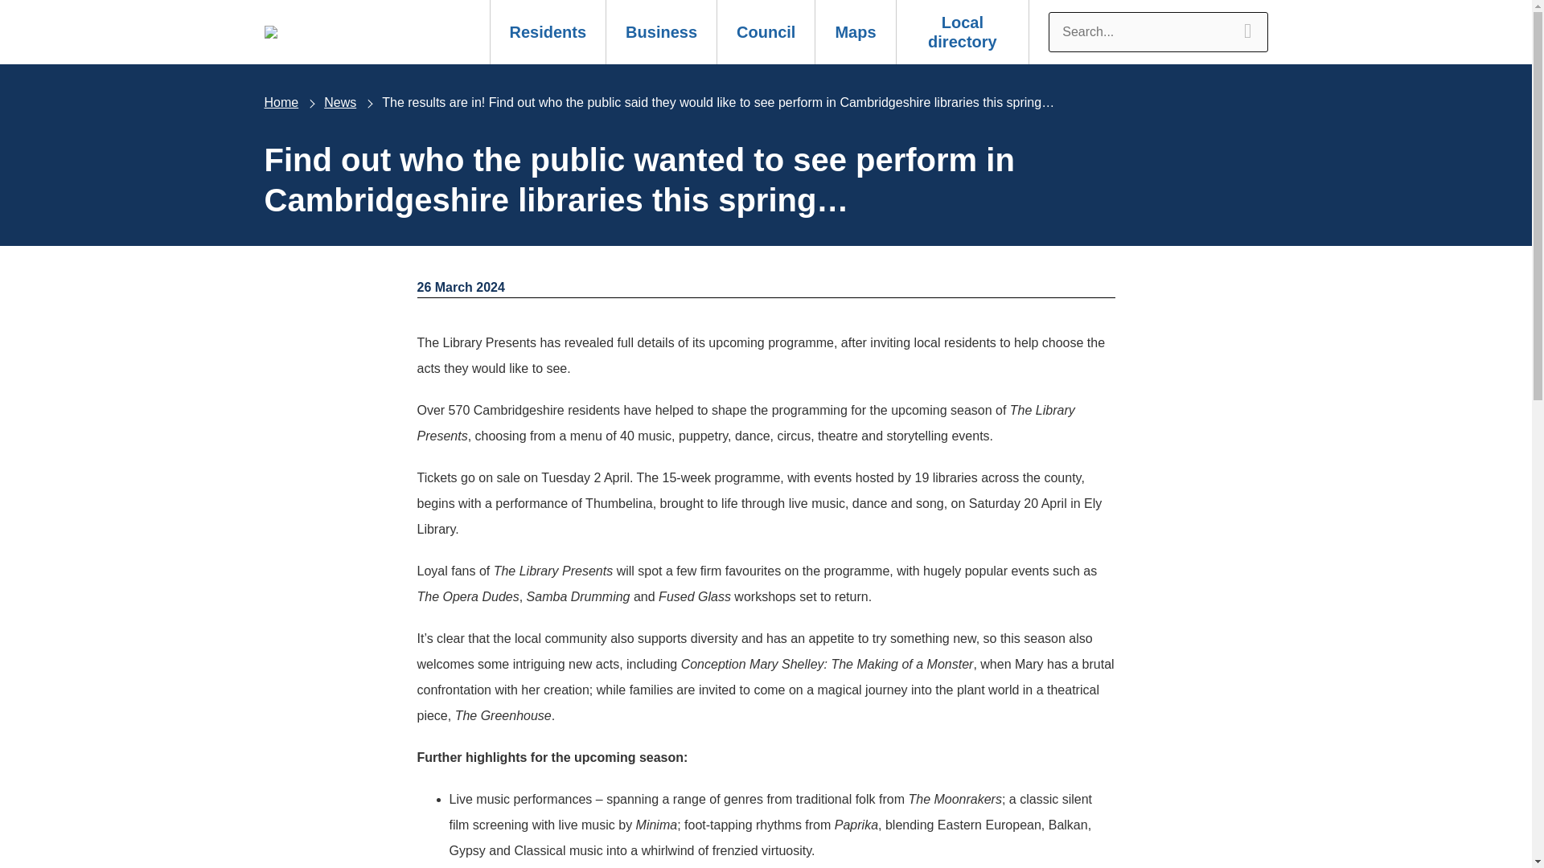 The width and height of the screenshot is (1544, 868). I want to click on News, so click(340, 102).